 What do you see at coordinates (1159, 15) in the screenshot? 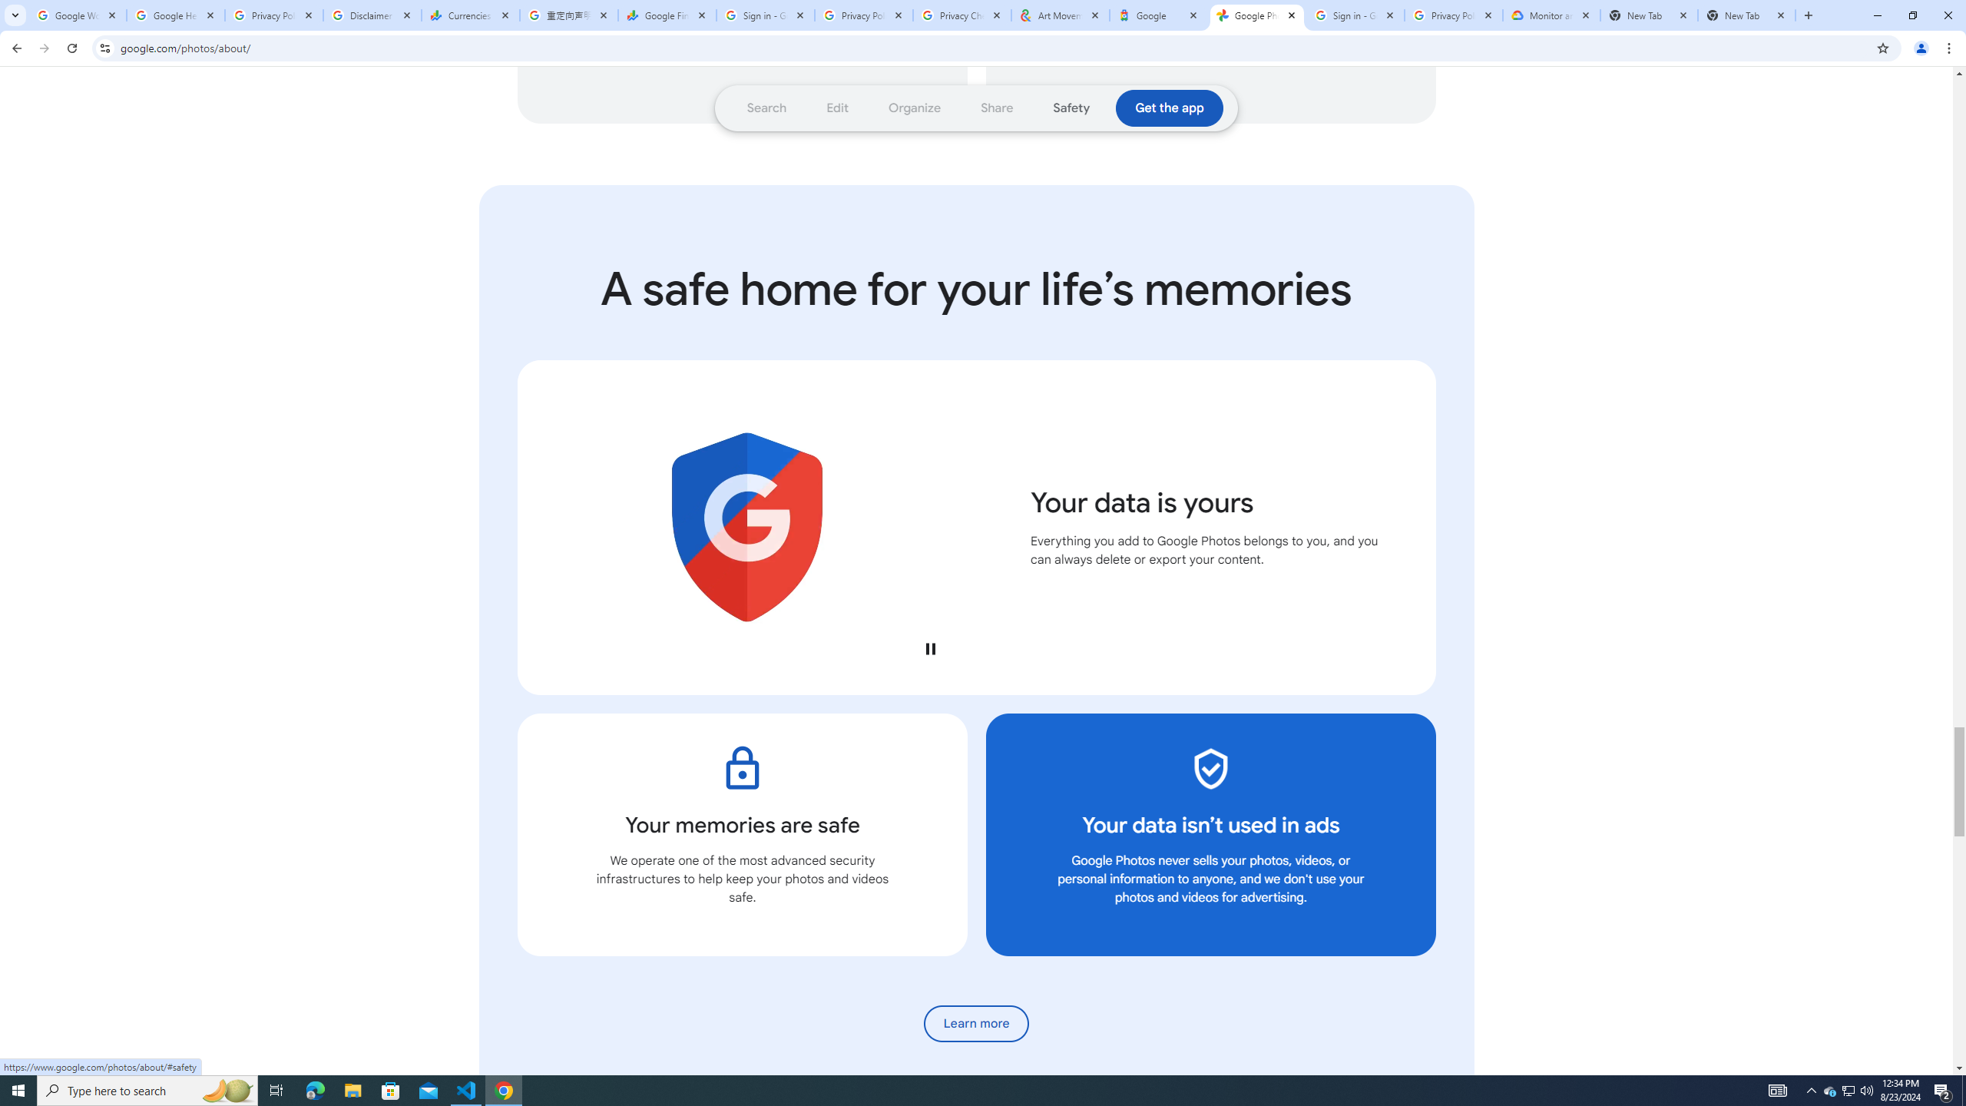
I see `Google` at bounding box center [1159, 15].